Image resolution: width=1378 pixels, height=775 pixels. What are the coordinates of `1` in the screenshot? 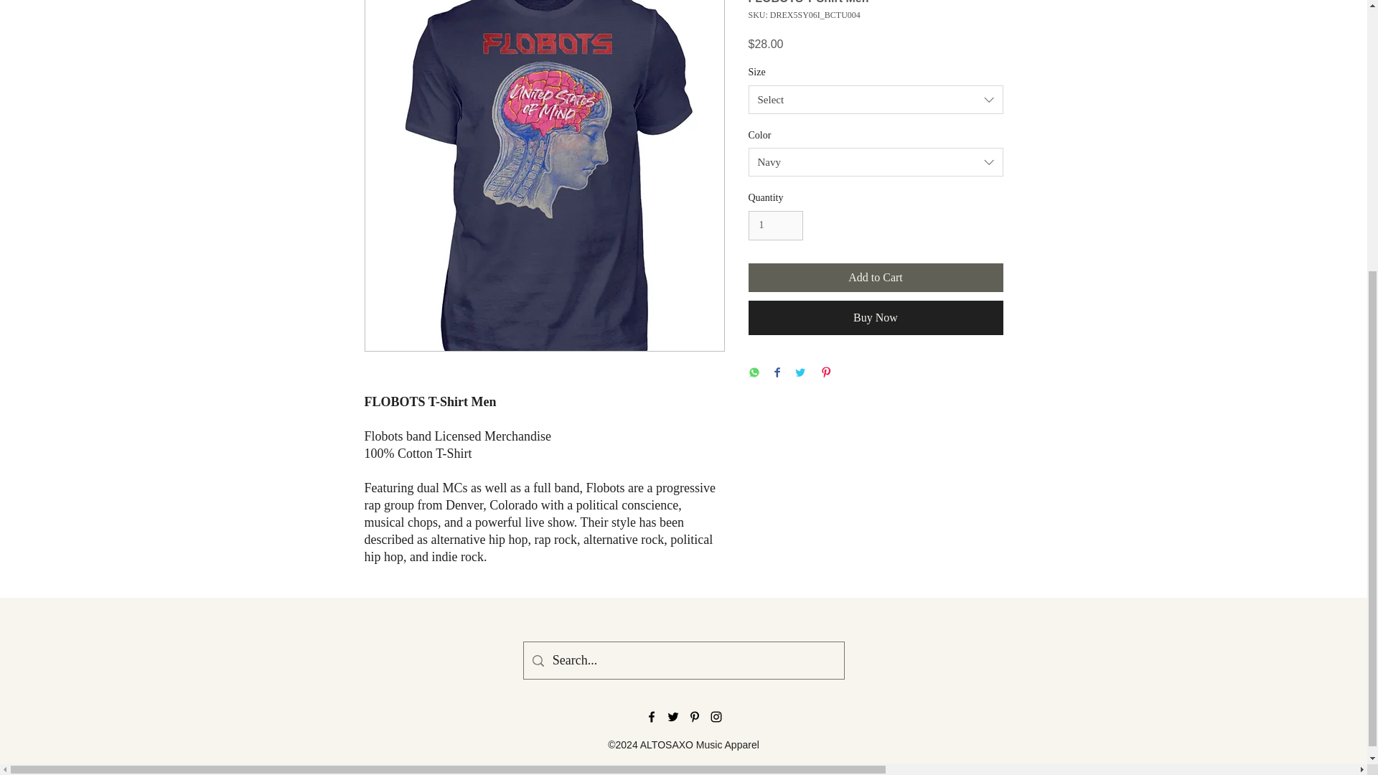 It's located at (775, 225).